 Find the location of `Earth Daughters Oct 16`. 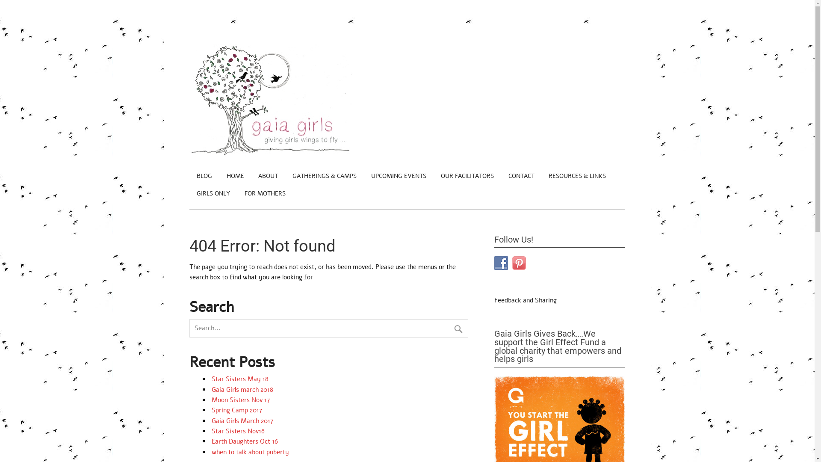

Earth Daughters Oct 16 is located at coordinates (245, 441).